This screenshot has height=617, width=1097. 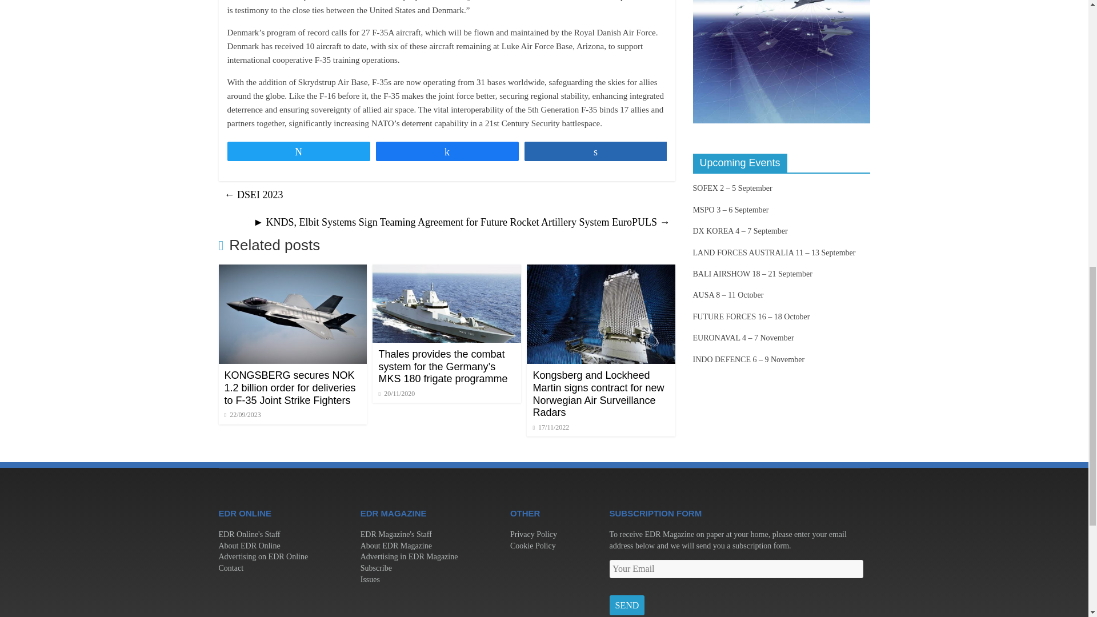 What do you see at coordinates (242, 415) in the screenshot?
I see `19:45` at bounding box center [242, 415].